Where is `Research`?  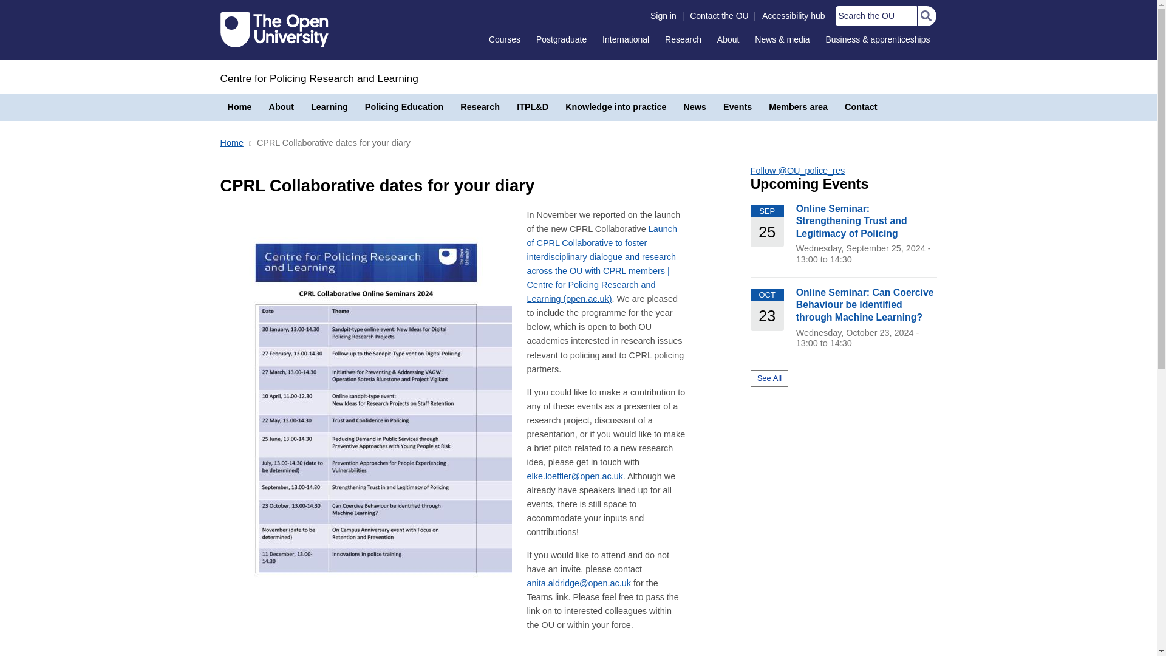 Research is located at coordinates (480, 107).